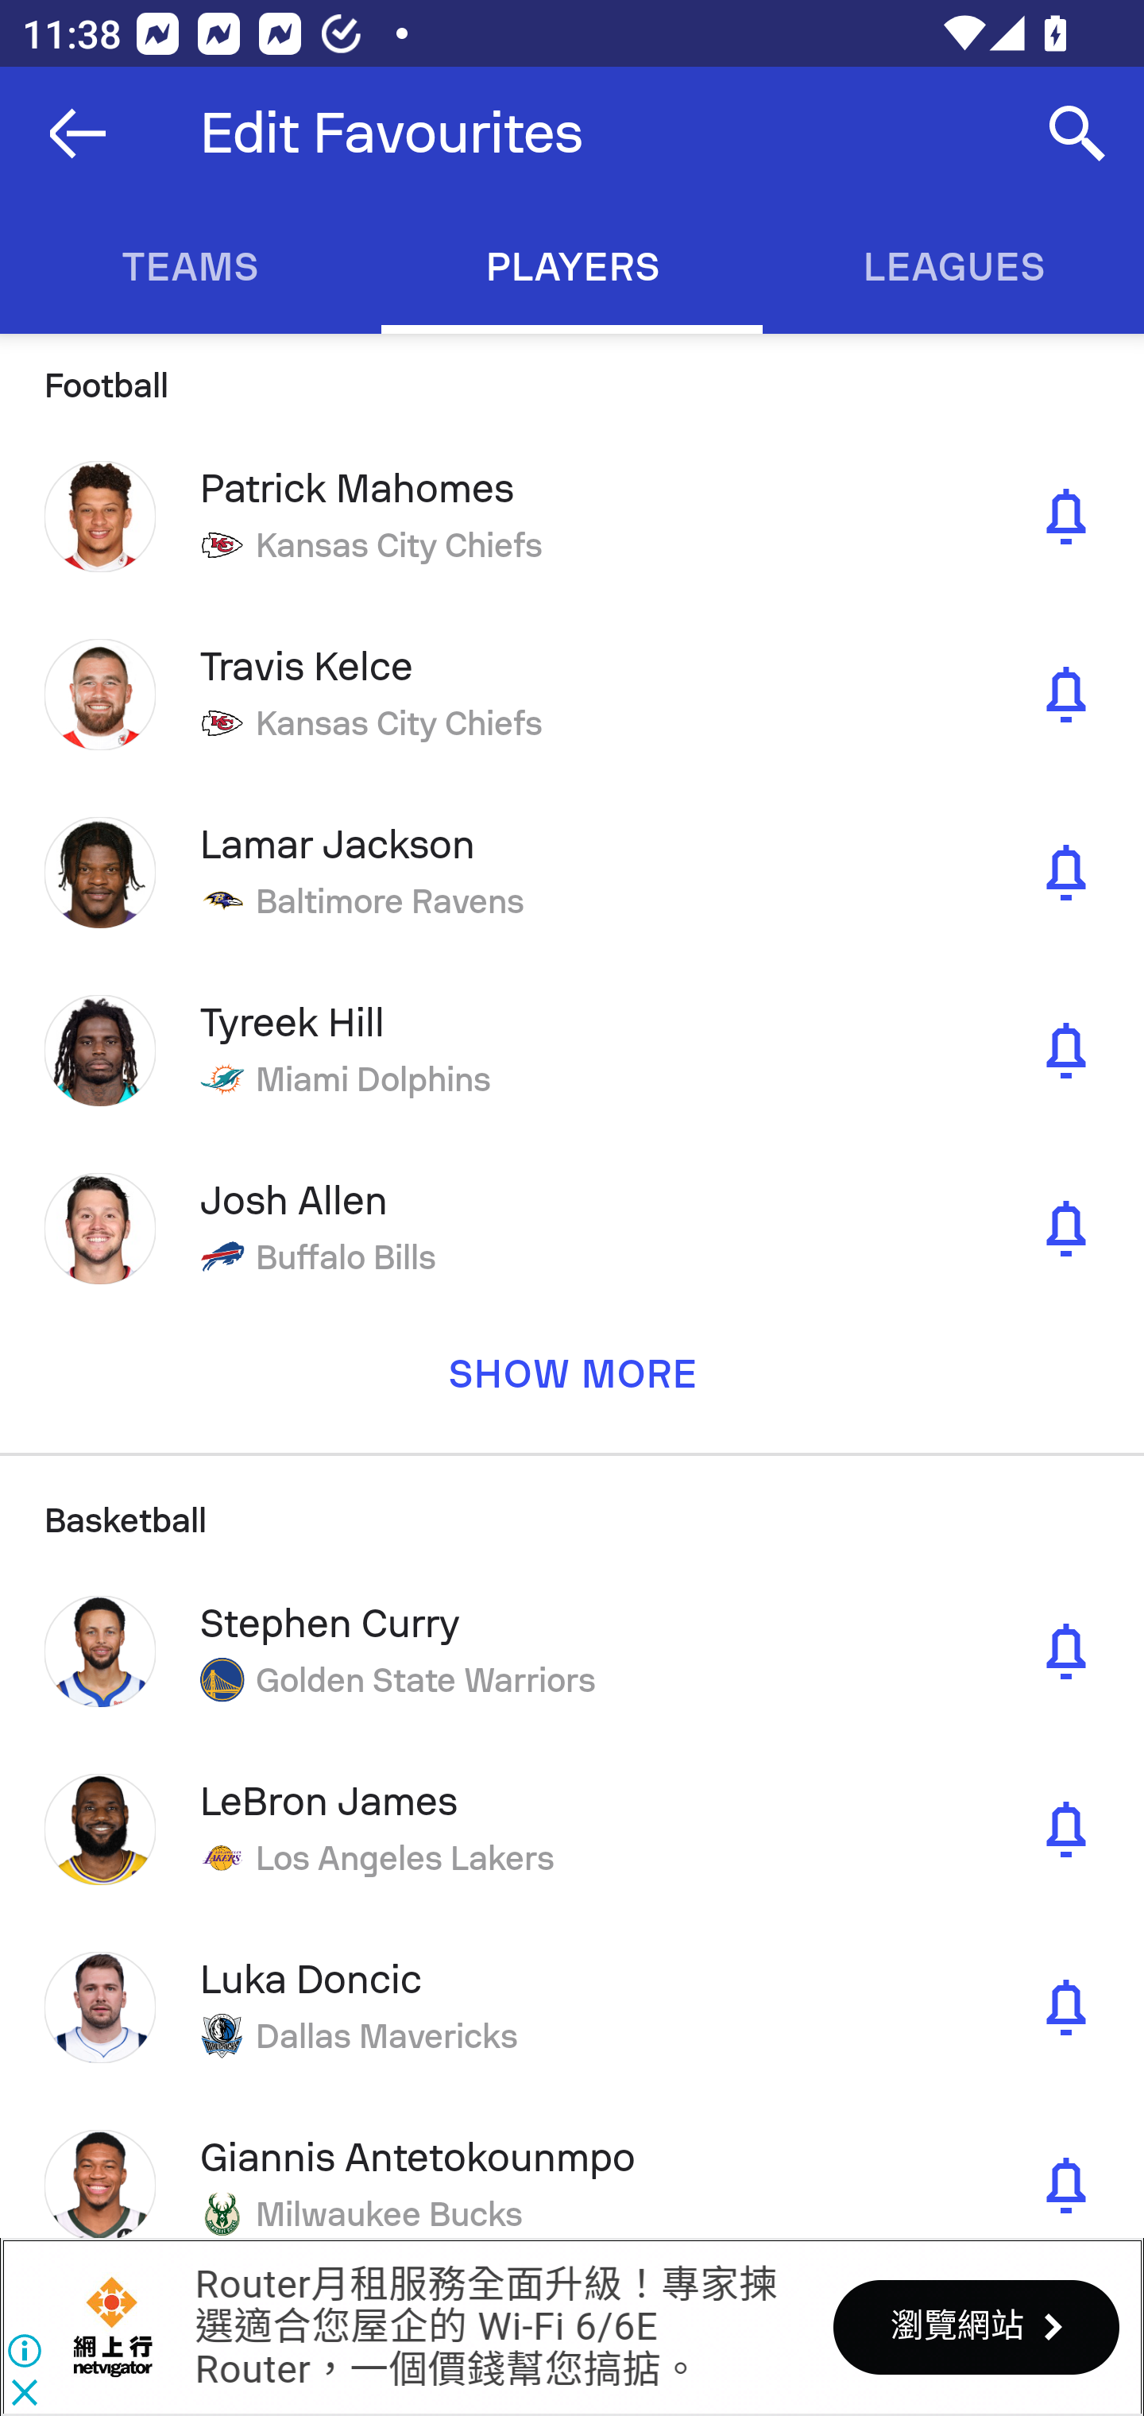  What do you see at coordinates (953, 267) in the screenshot?
I see `Leagues LEAGUES` at bounding box center [953, 267].